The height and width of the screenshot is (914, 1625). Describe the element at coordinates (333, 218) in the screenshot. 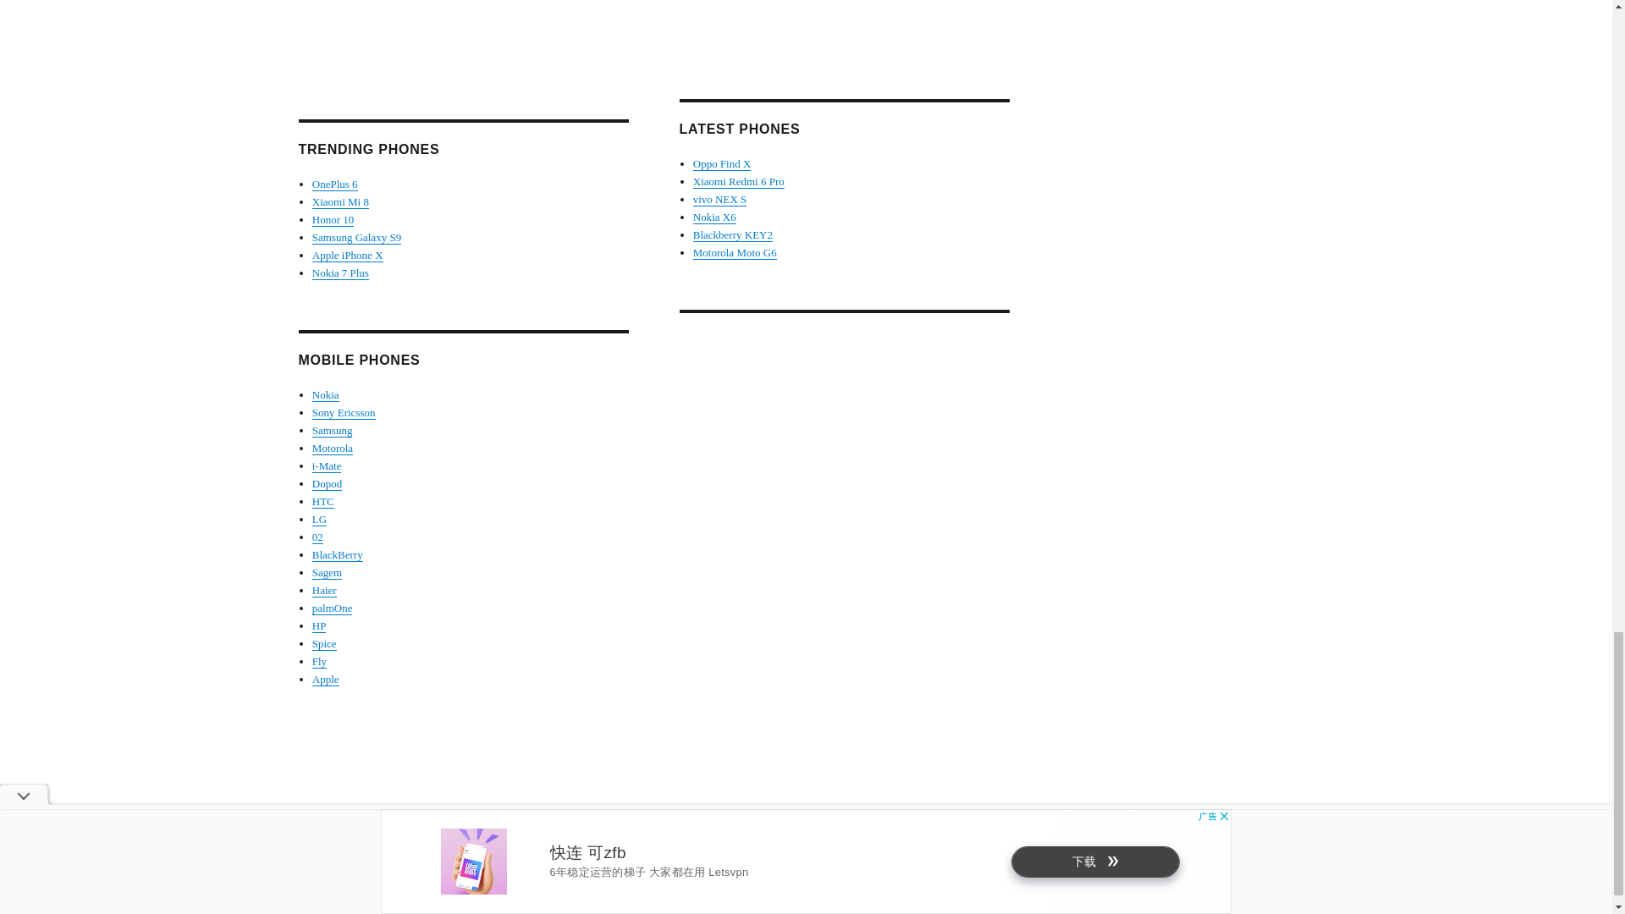

I see `Honor 10` at that location.